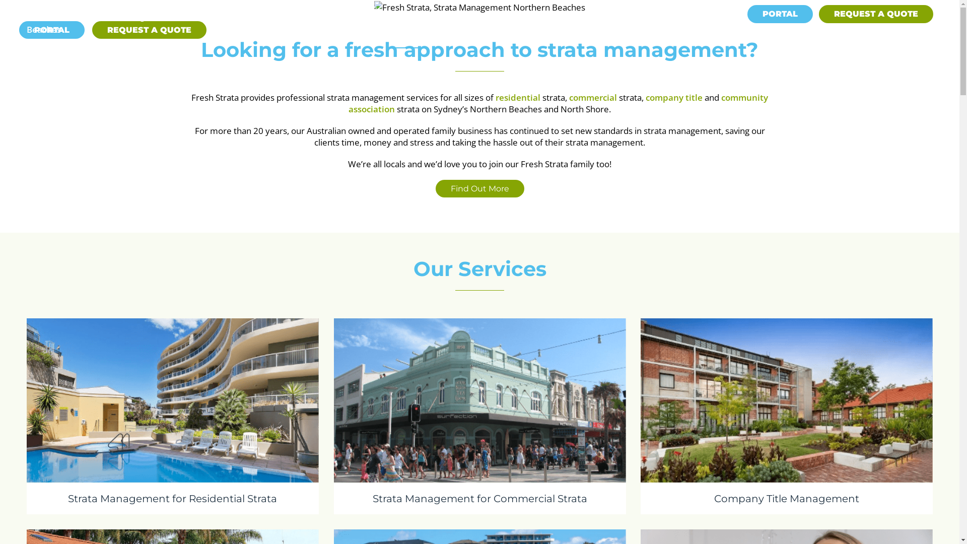  What do you see at coordinates (780, 14) in the screenshot?
I see `PORTAL` at bounding box center [780, 14].